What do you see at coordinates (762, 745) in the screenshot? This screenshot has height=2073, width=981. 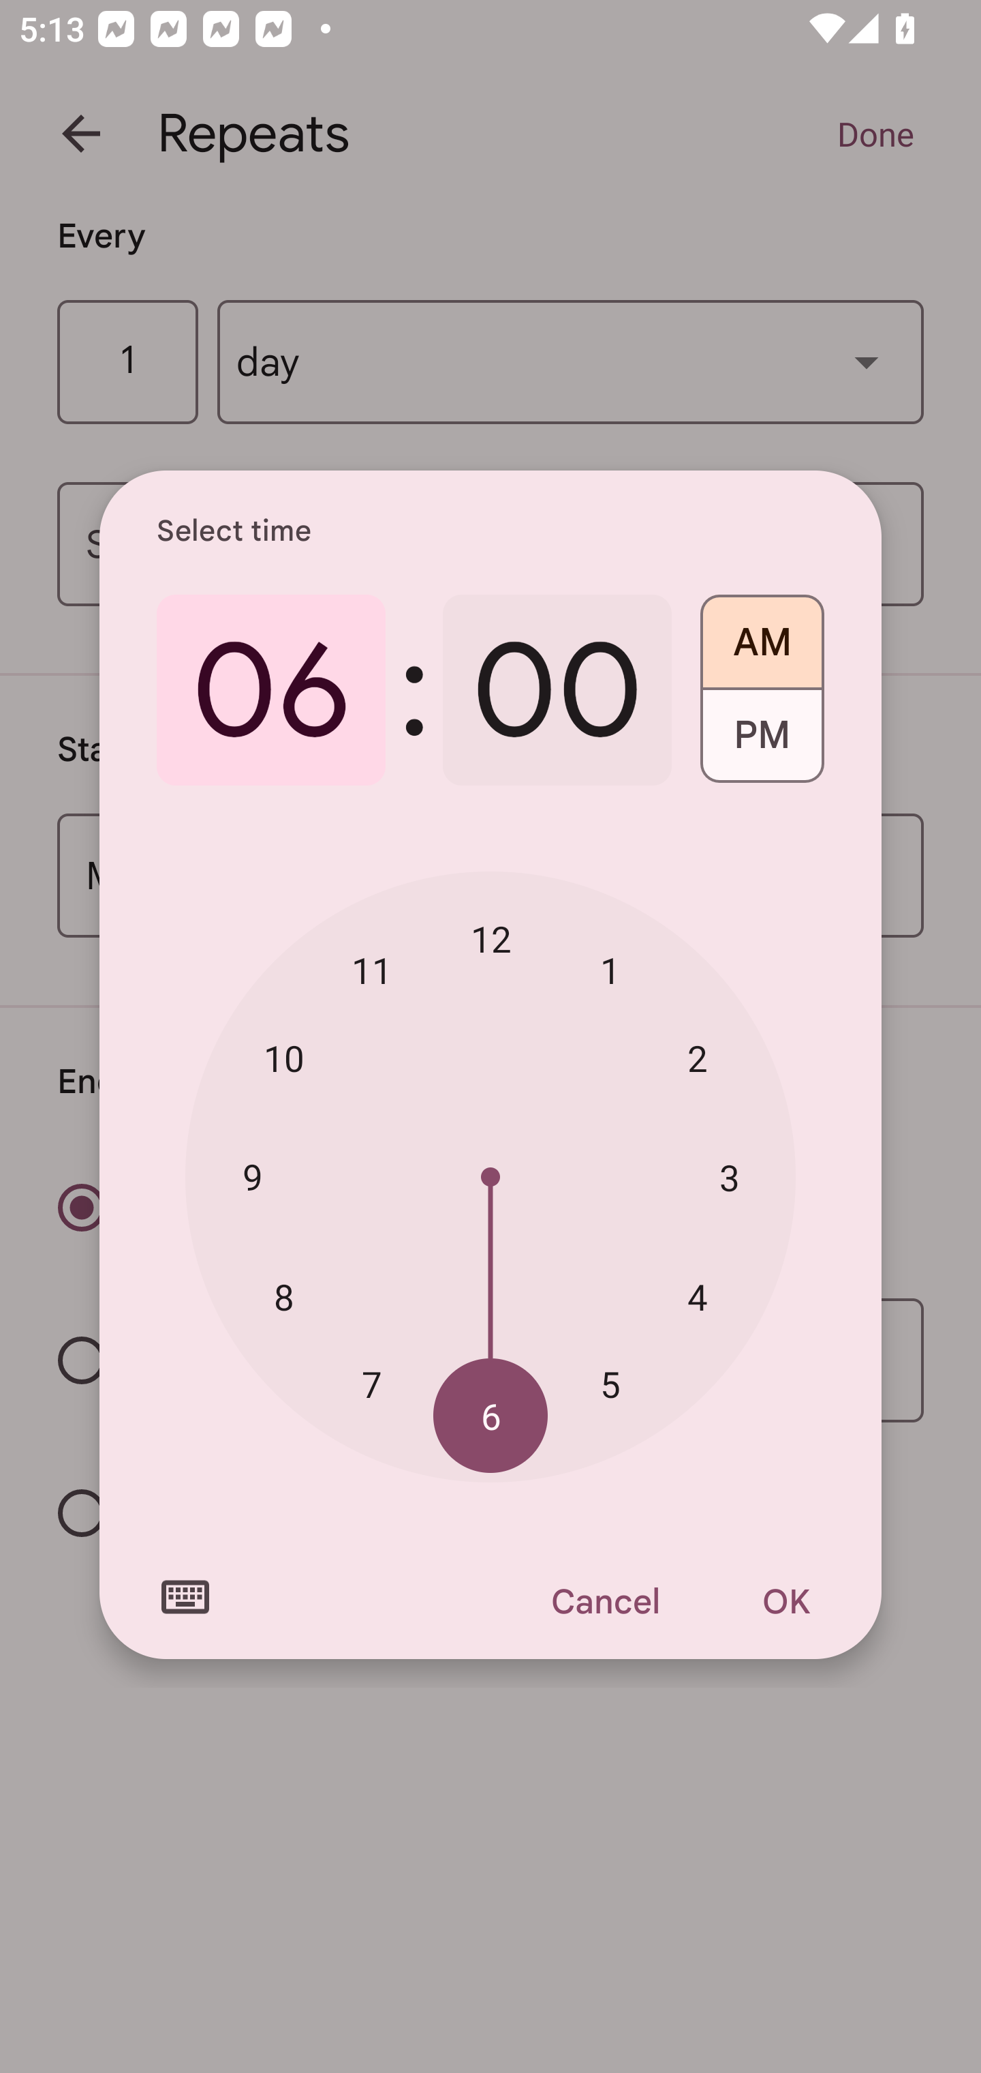 I see `PM` at bounding box center [762, 745].